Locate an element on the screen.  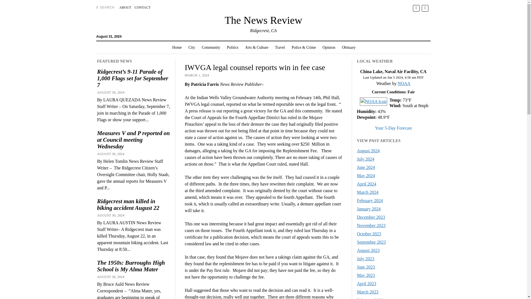
Travel is located at coordinates (280, 48).